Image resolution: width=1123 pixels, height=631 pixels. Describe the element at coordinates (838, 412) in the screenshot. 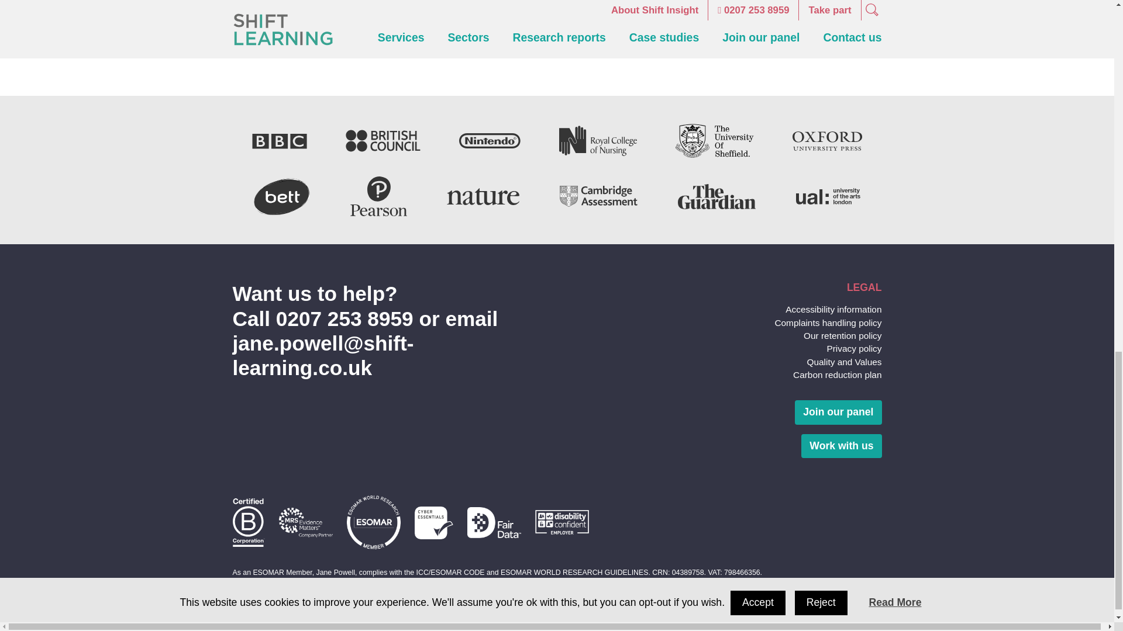

I see `Join our panel` at that location.